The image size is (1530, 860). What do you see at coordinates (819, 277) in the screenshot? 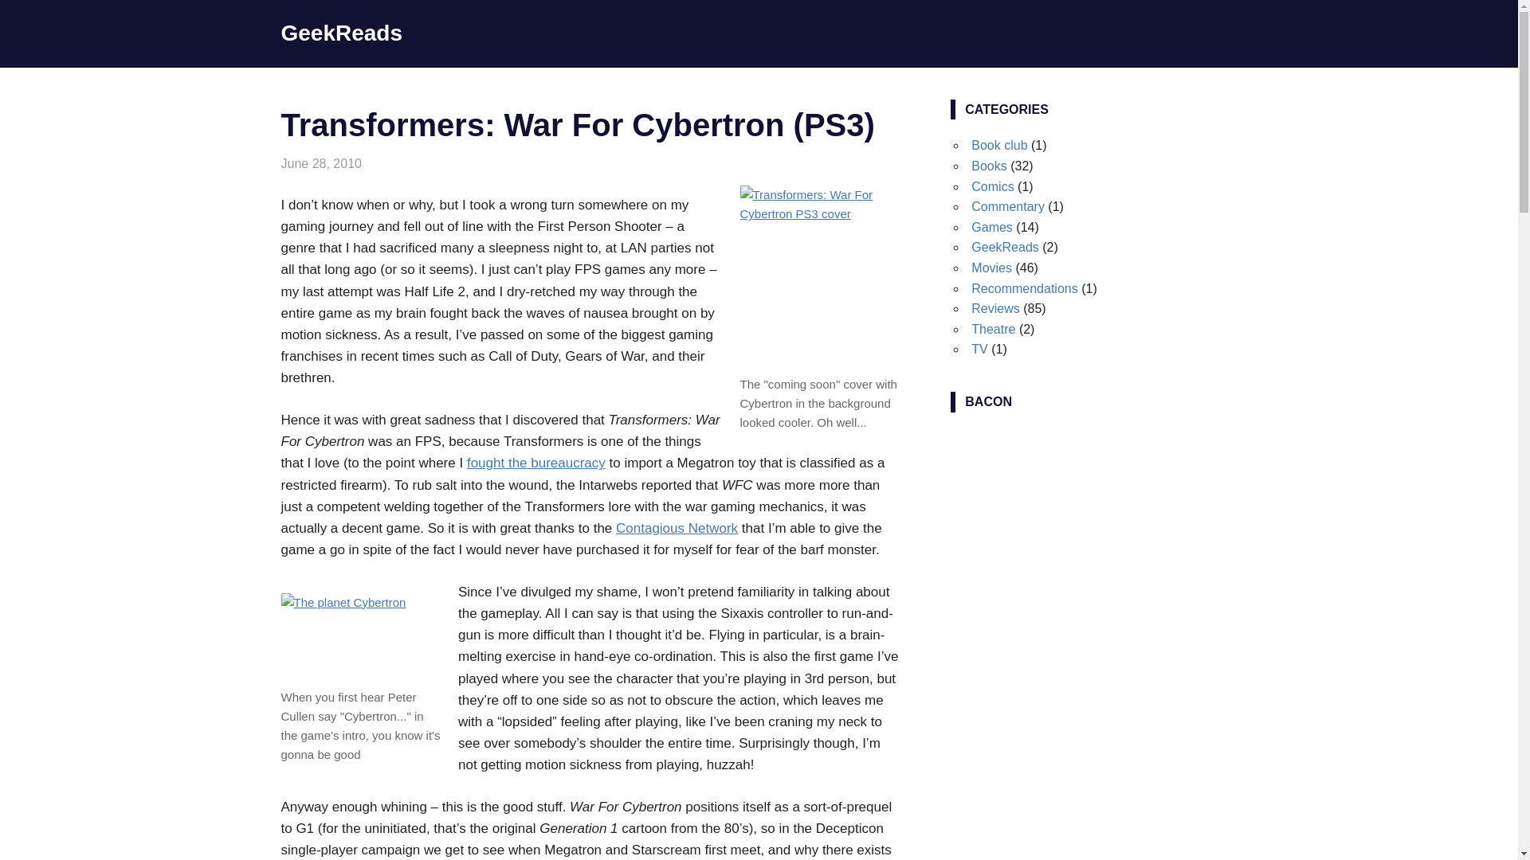
I see `Transformers: War For Cybertron PS3` at bounding box center [819, 277].